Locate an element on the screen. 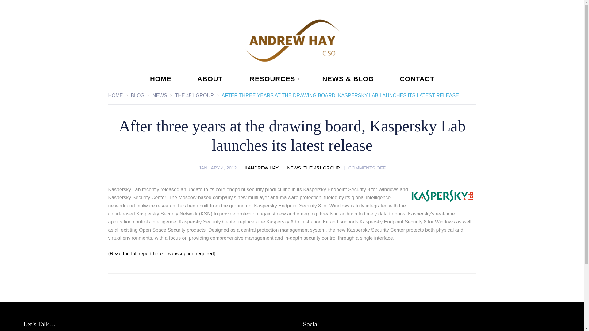 The image size is (589, 331). RESOURCES is located at coordinates (273, 79).